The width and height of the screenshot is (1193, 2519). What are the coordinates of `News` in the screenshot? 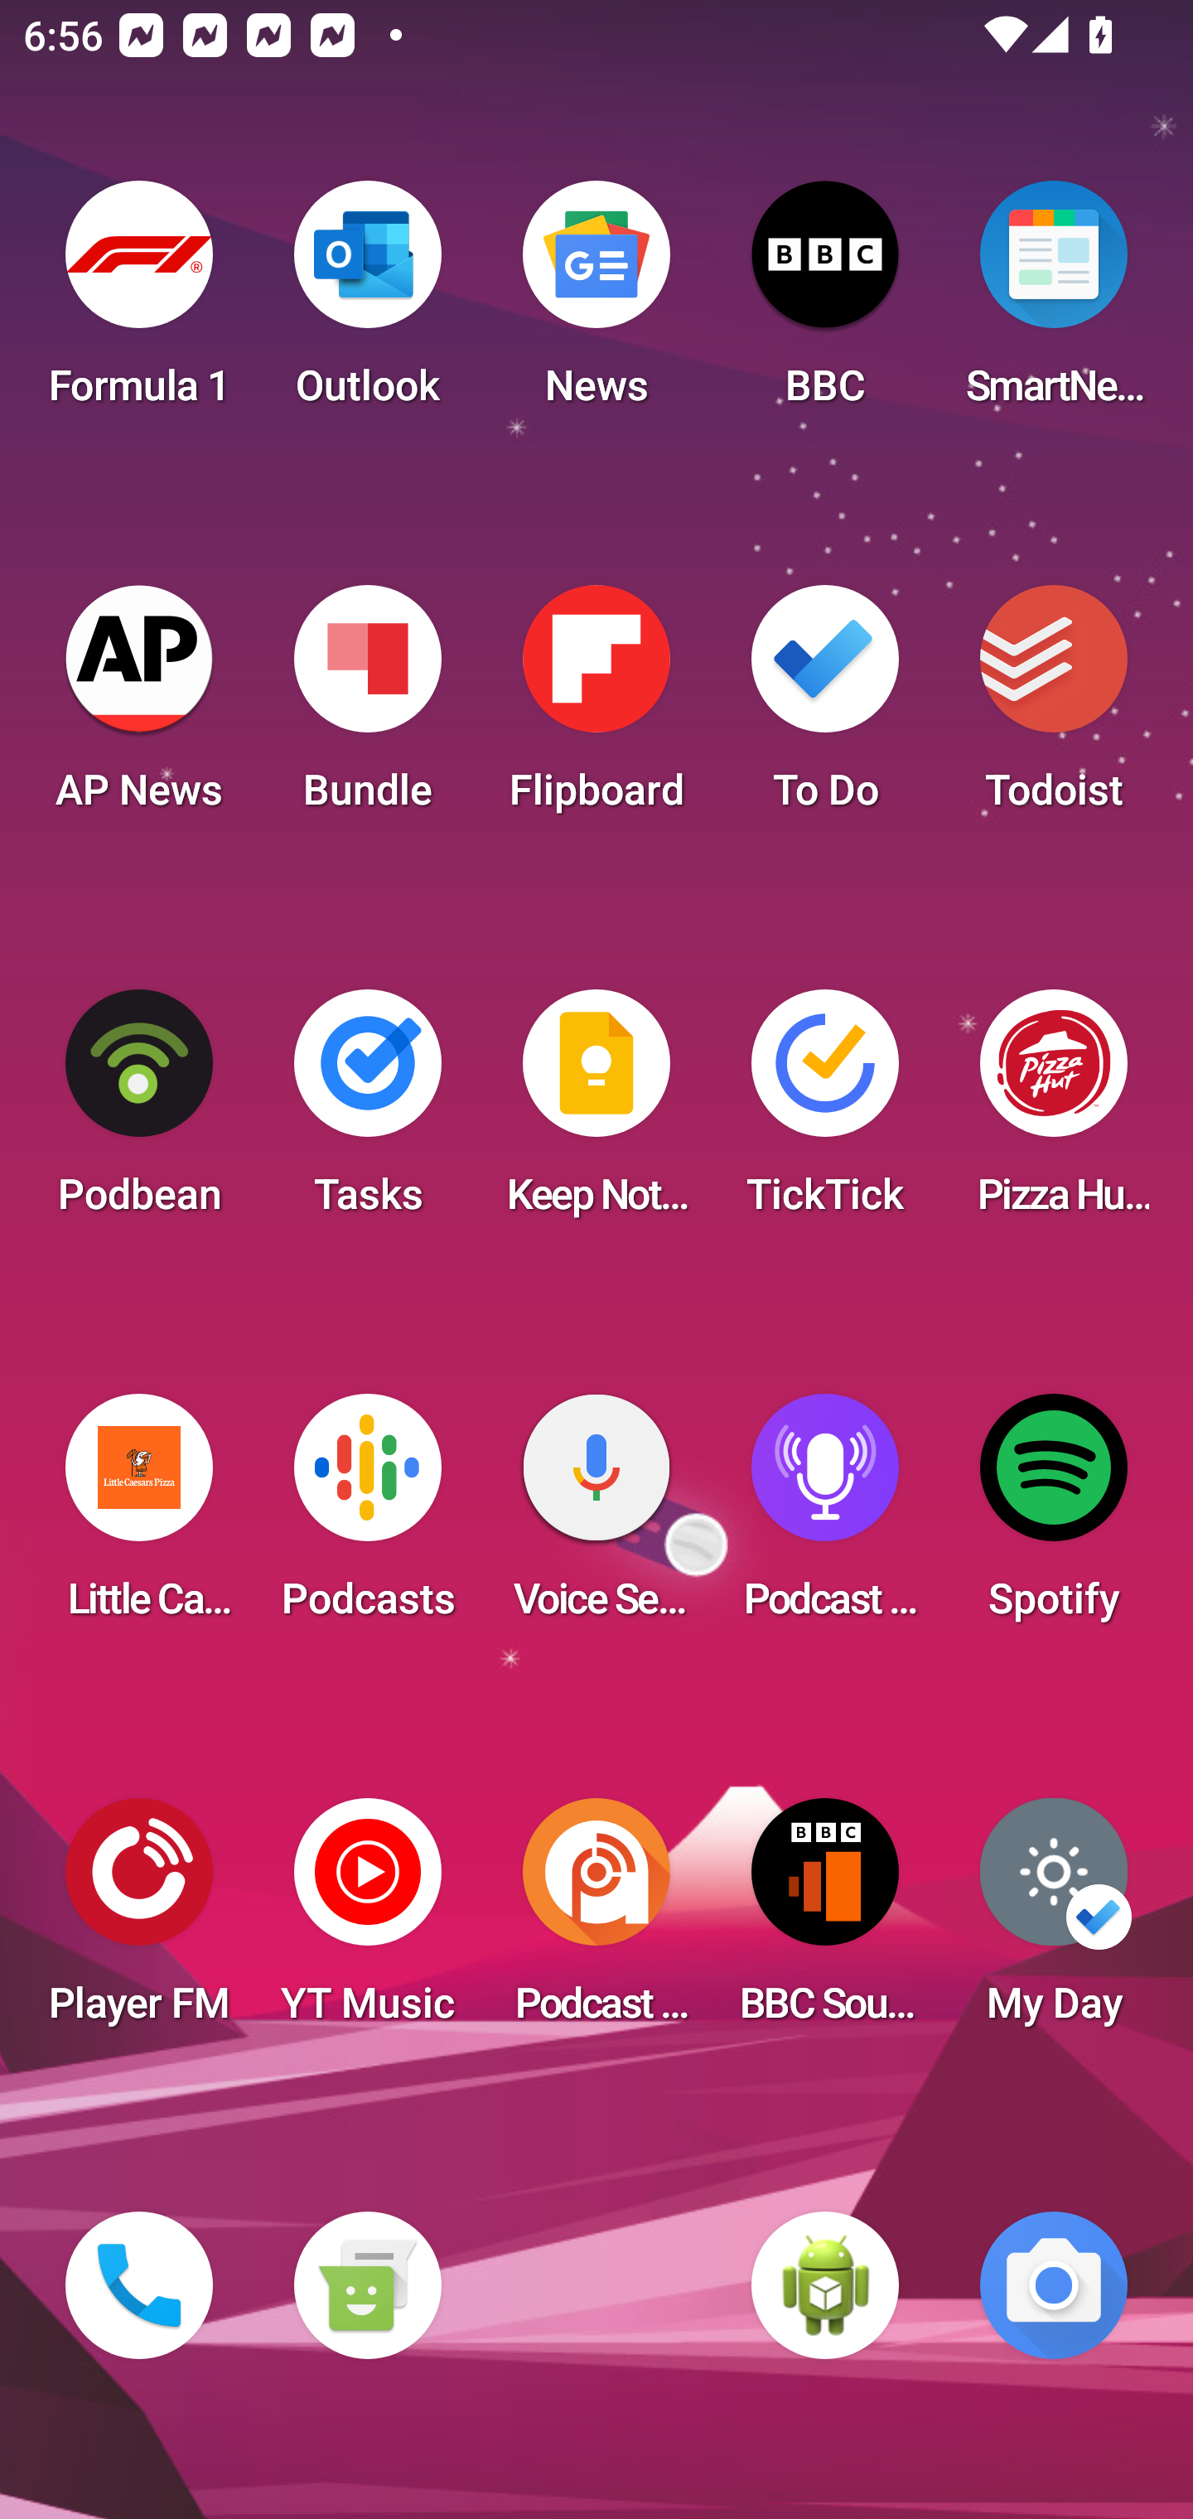 It's located at (596, 303).